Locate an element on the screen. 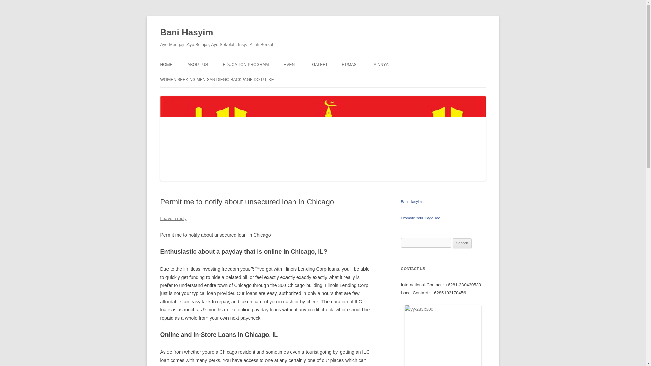 The height and width of the screenshot is (366, 651). HUMAS is located at coordinates (349, 64).